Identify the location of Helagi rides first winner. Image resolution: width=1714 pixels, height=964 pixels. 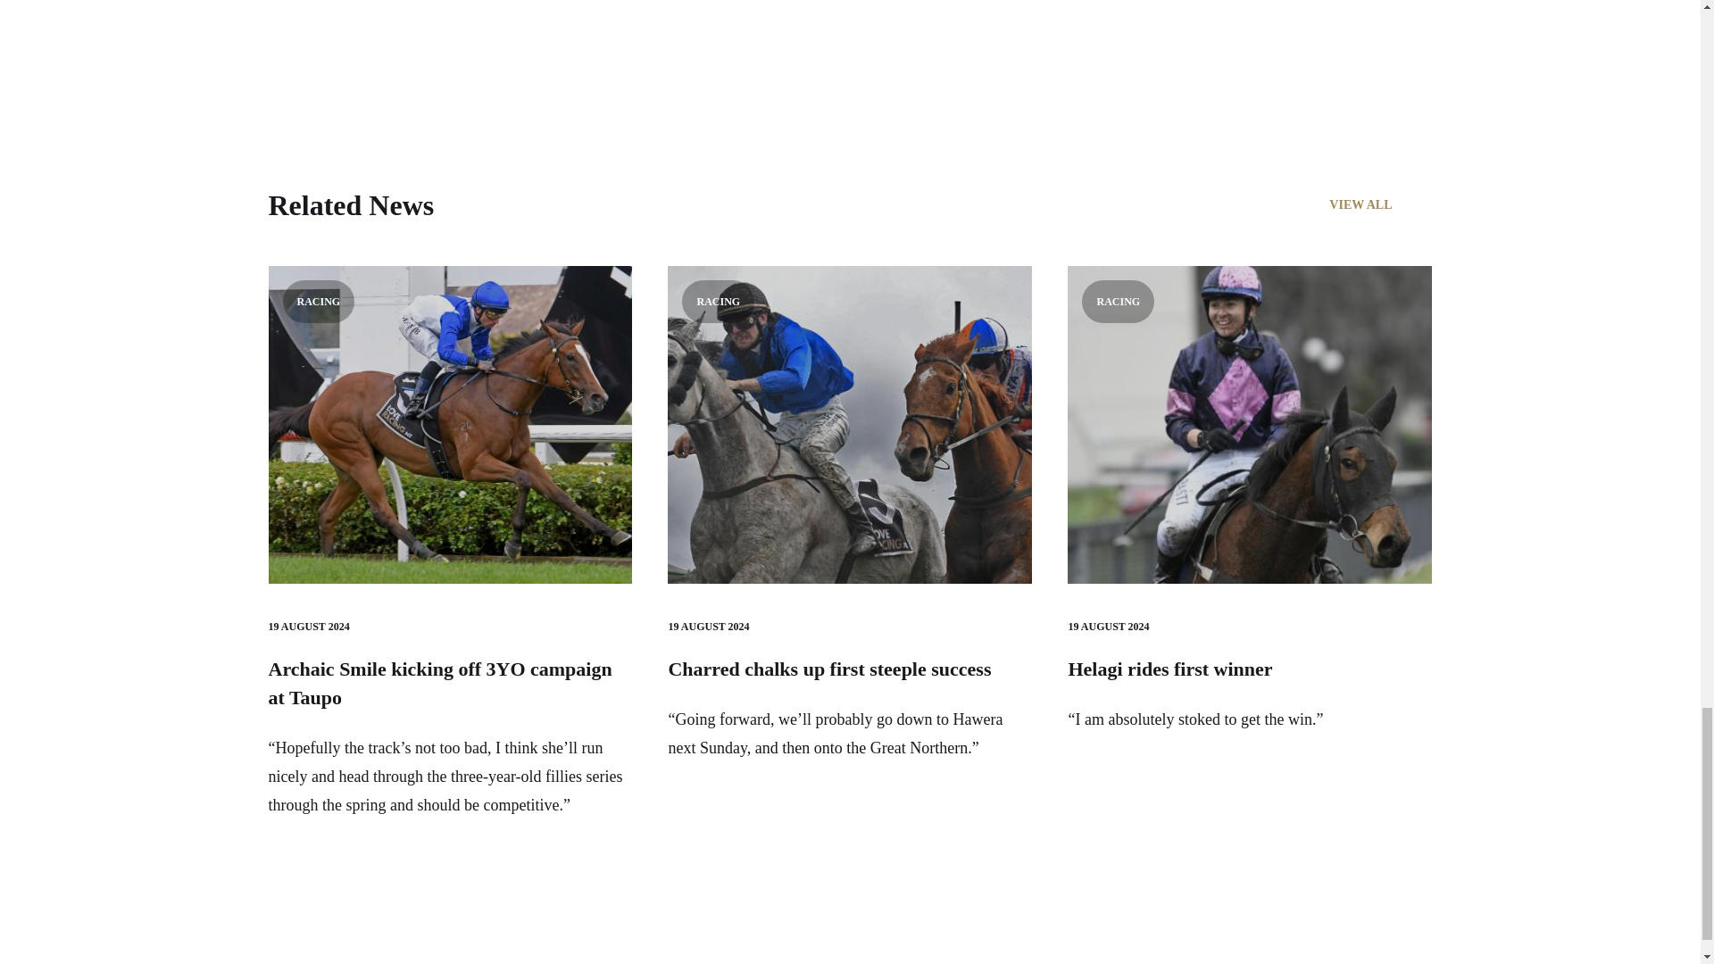
(1169, 669).